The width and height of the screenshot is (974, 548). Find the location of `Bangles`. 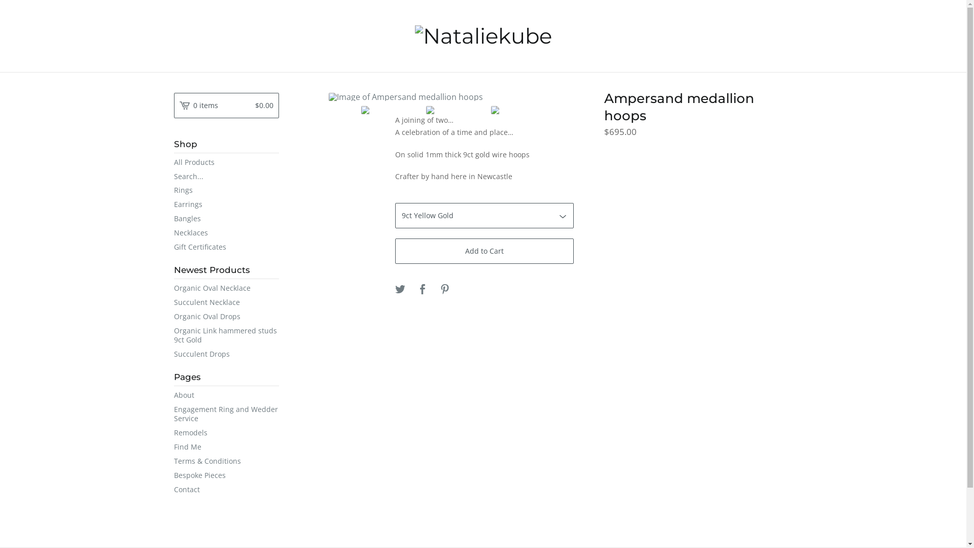

Bangles is located at coordinates (226, 219).